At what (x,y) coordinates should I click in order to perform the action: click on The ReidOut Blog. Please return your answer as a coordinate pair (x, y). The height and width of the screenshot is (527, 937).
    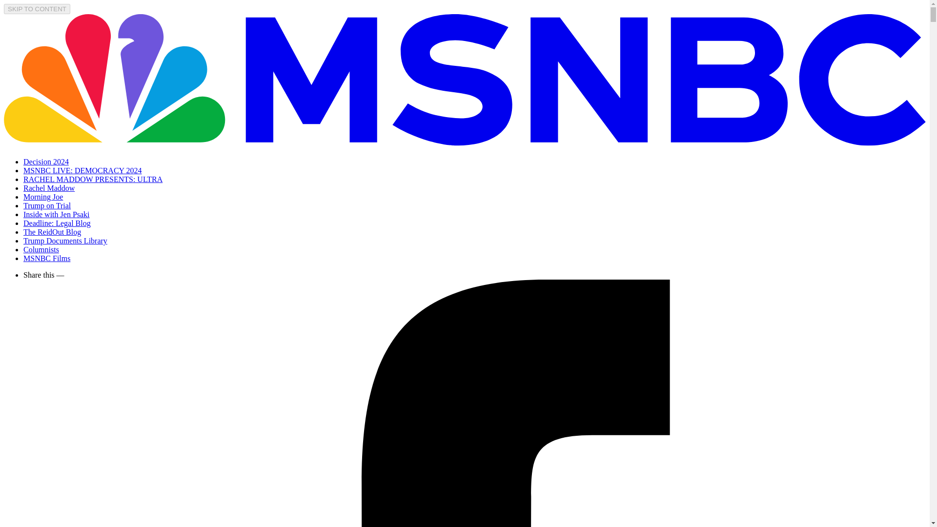
    Looking at the image, I should click on (52, 231).